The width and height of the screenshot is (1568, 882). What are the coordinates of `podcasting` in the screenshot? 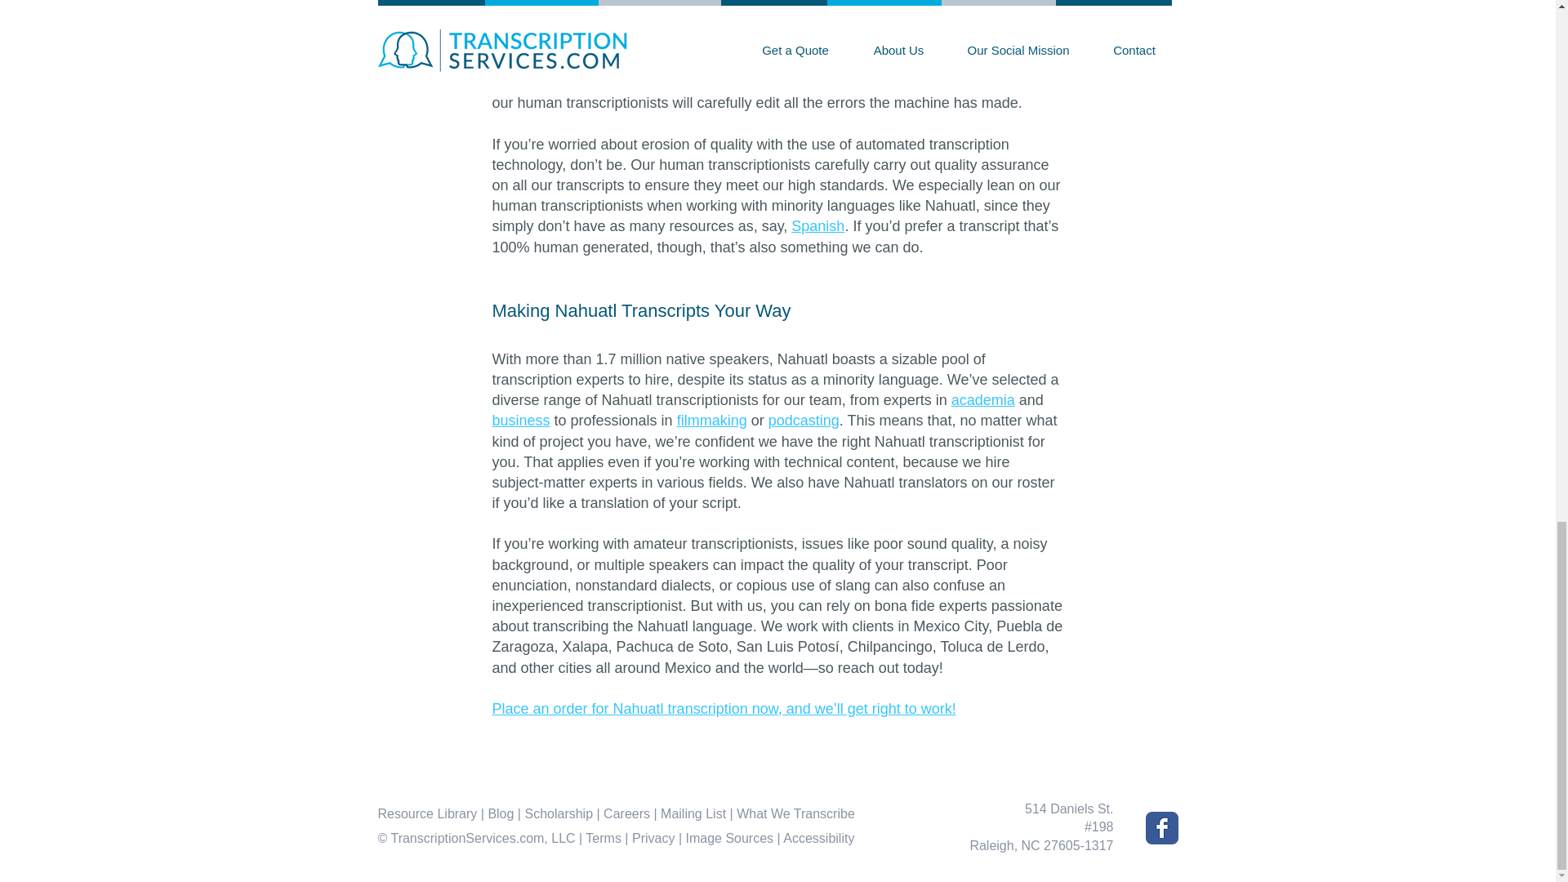 It's located at (804, 420).